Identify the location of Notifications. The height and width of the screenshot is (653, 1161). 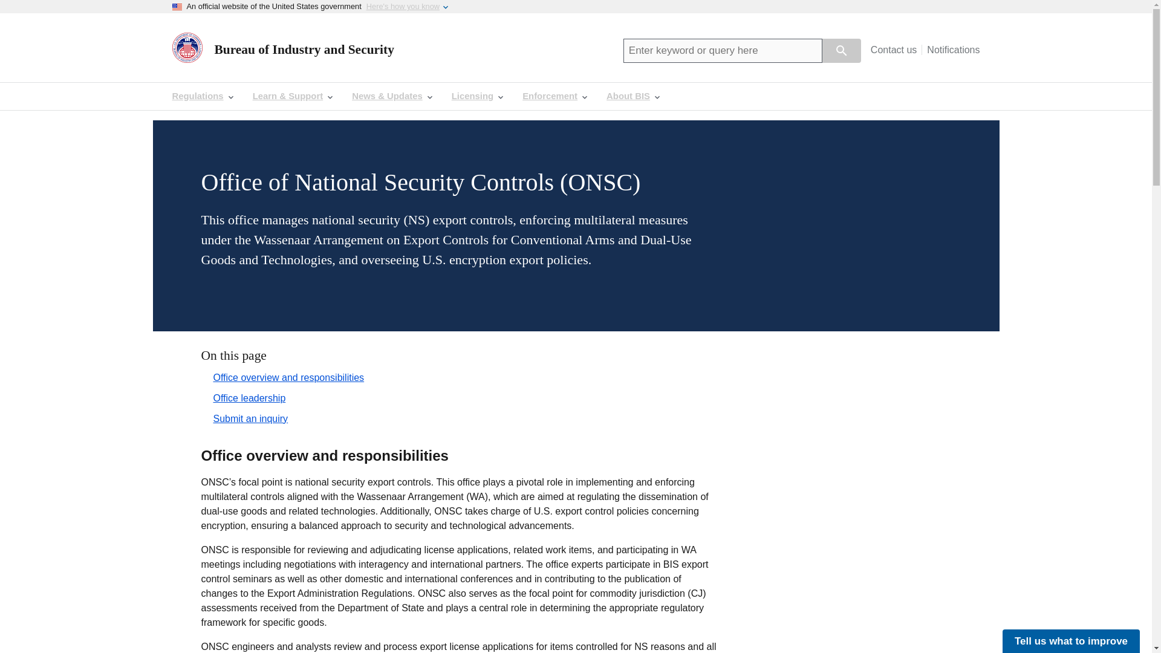
(951, 50).